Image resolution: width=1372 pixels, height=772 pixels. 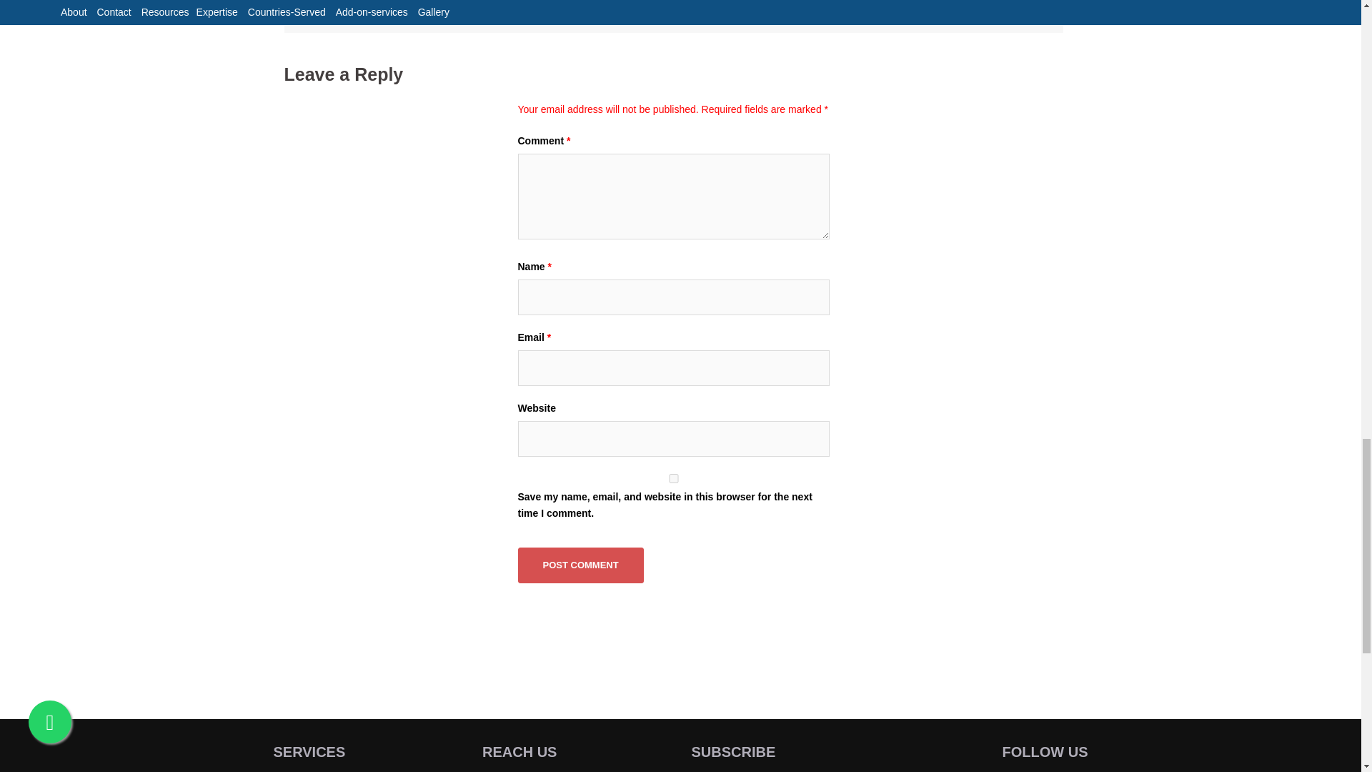 I want to click on University of Canterbury, so click(x=965, y=4).